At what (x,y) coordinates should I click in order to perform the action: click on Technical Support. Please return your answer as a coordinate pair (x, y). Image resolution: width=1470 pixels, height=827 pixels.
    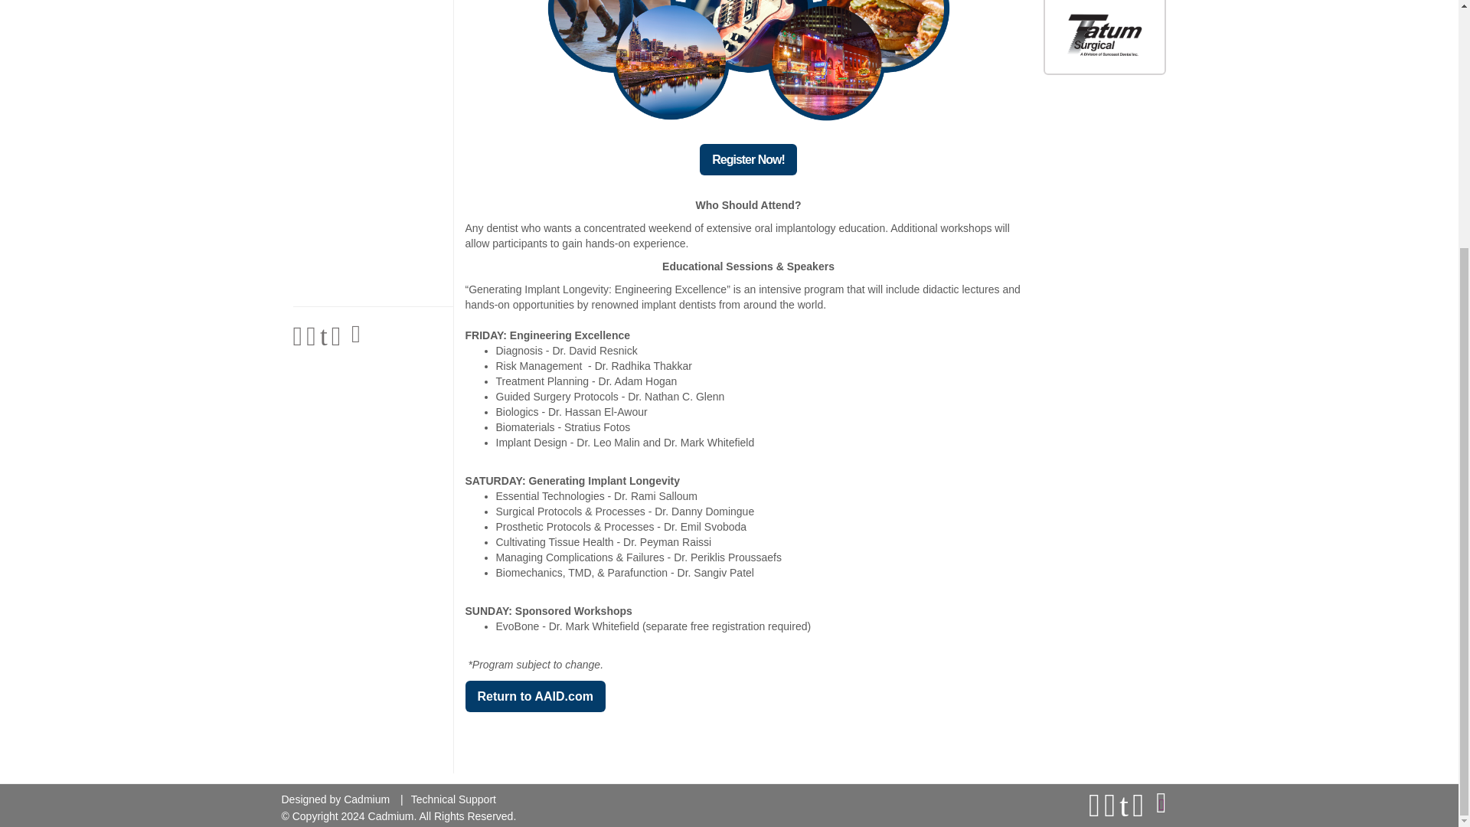
    Looking at the image, I should click on (453, 455).